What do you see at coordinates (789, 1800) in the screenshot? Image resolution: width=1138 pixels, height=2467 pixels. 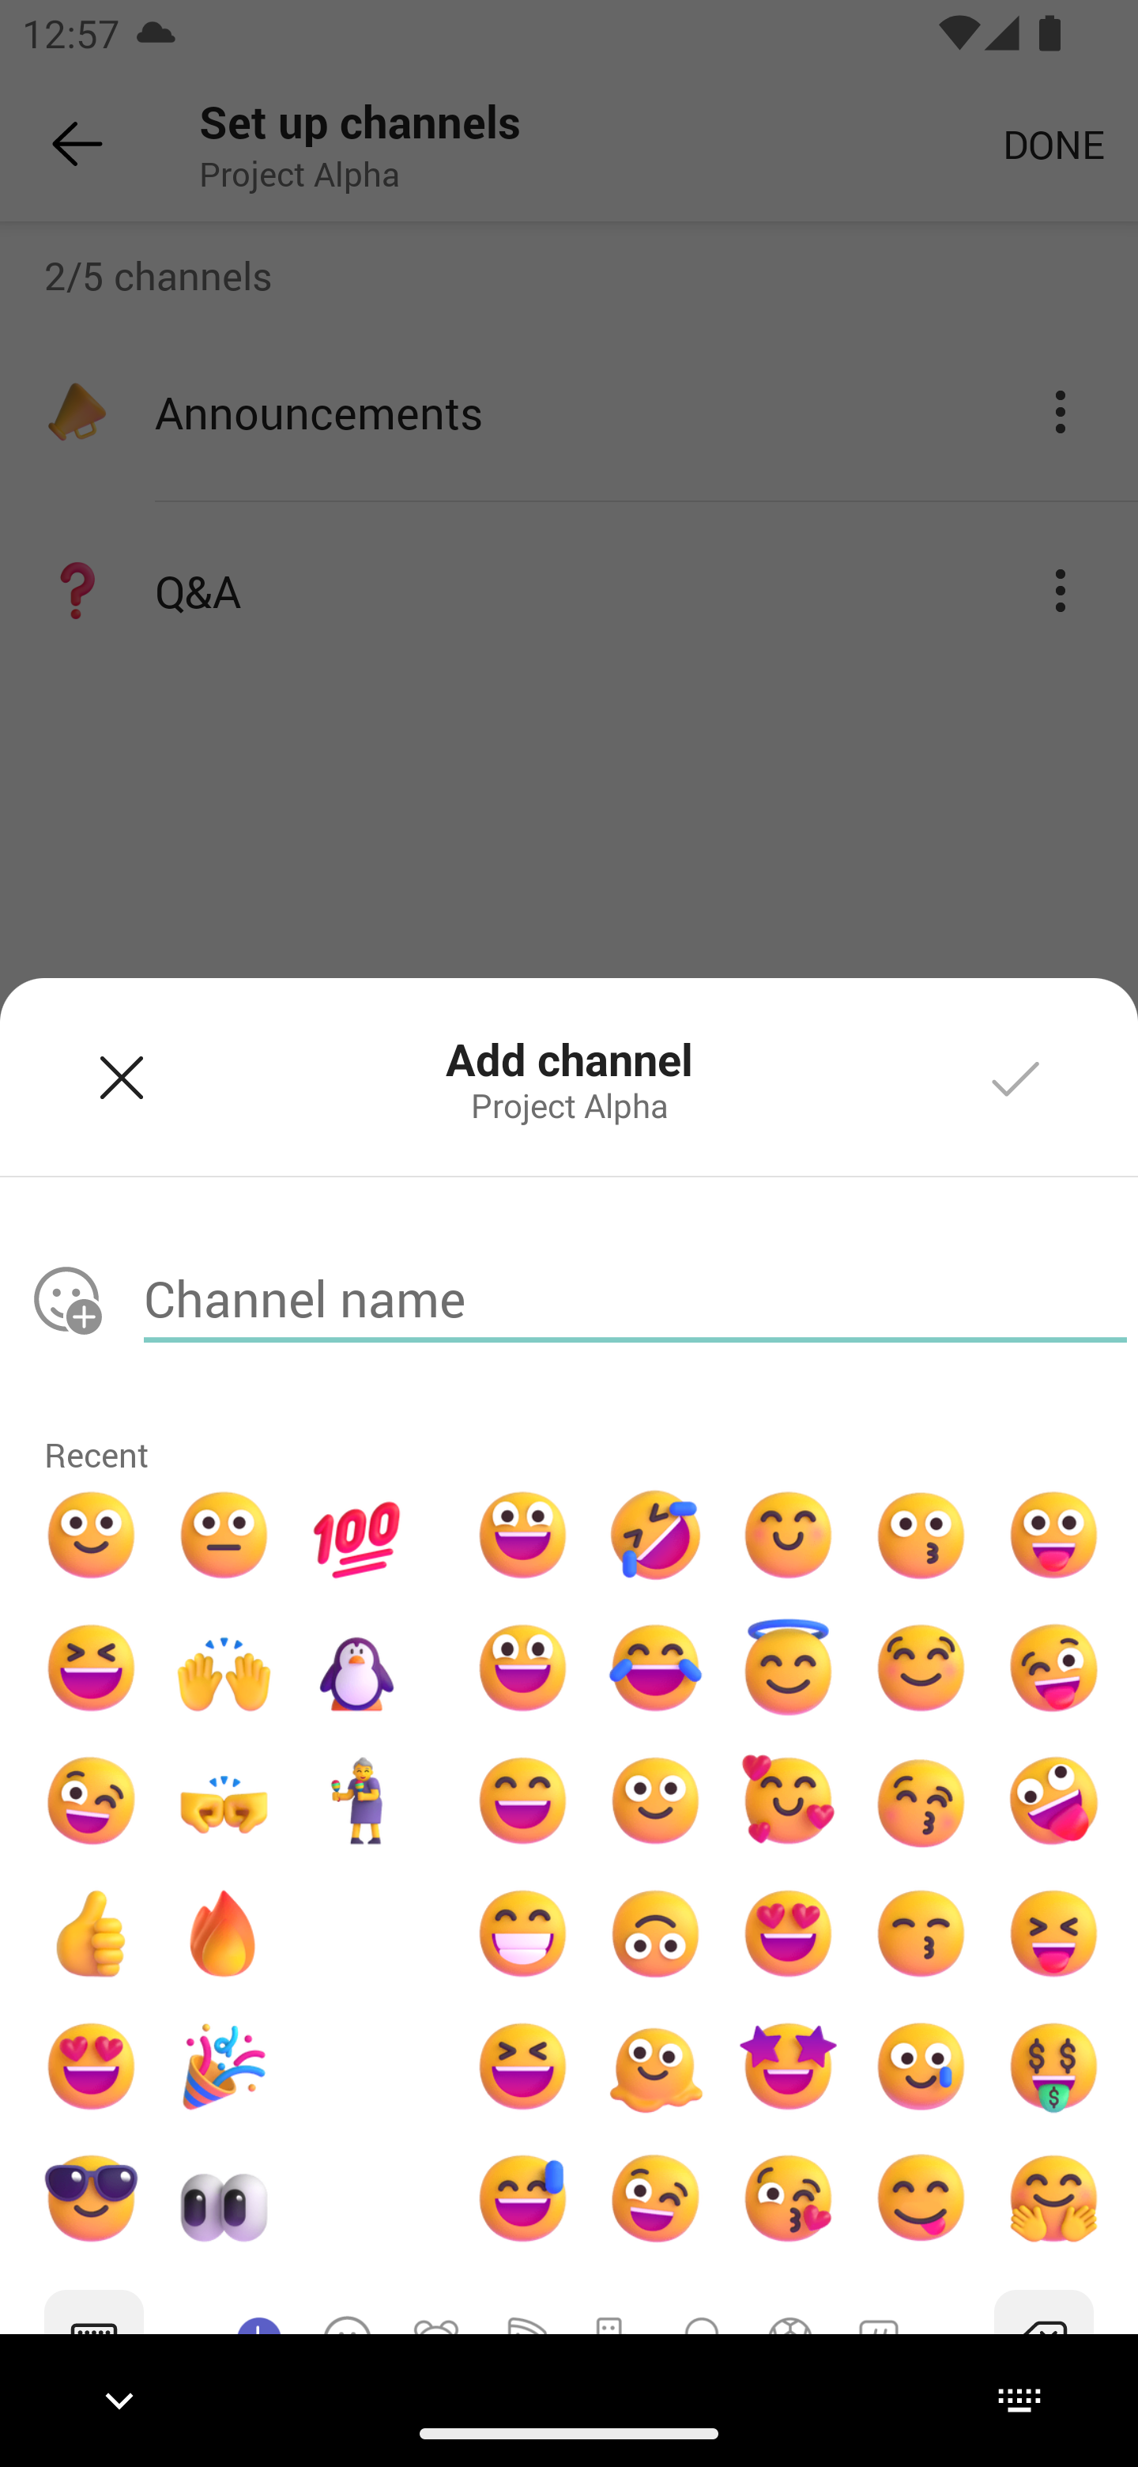 I see `In love emoji` at bounding box center [789, 1800].